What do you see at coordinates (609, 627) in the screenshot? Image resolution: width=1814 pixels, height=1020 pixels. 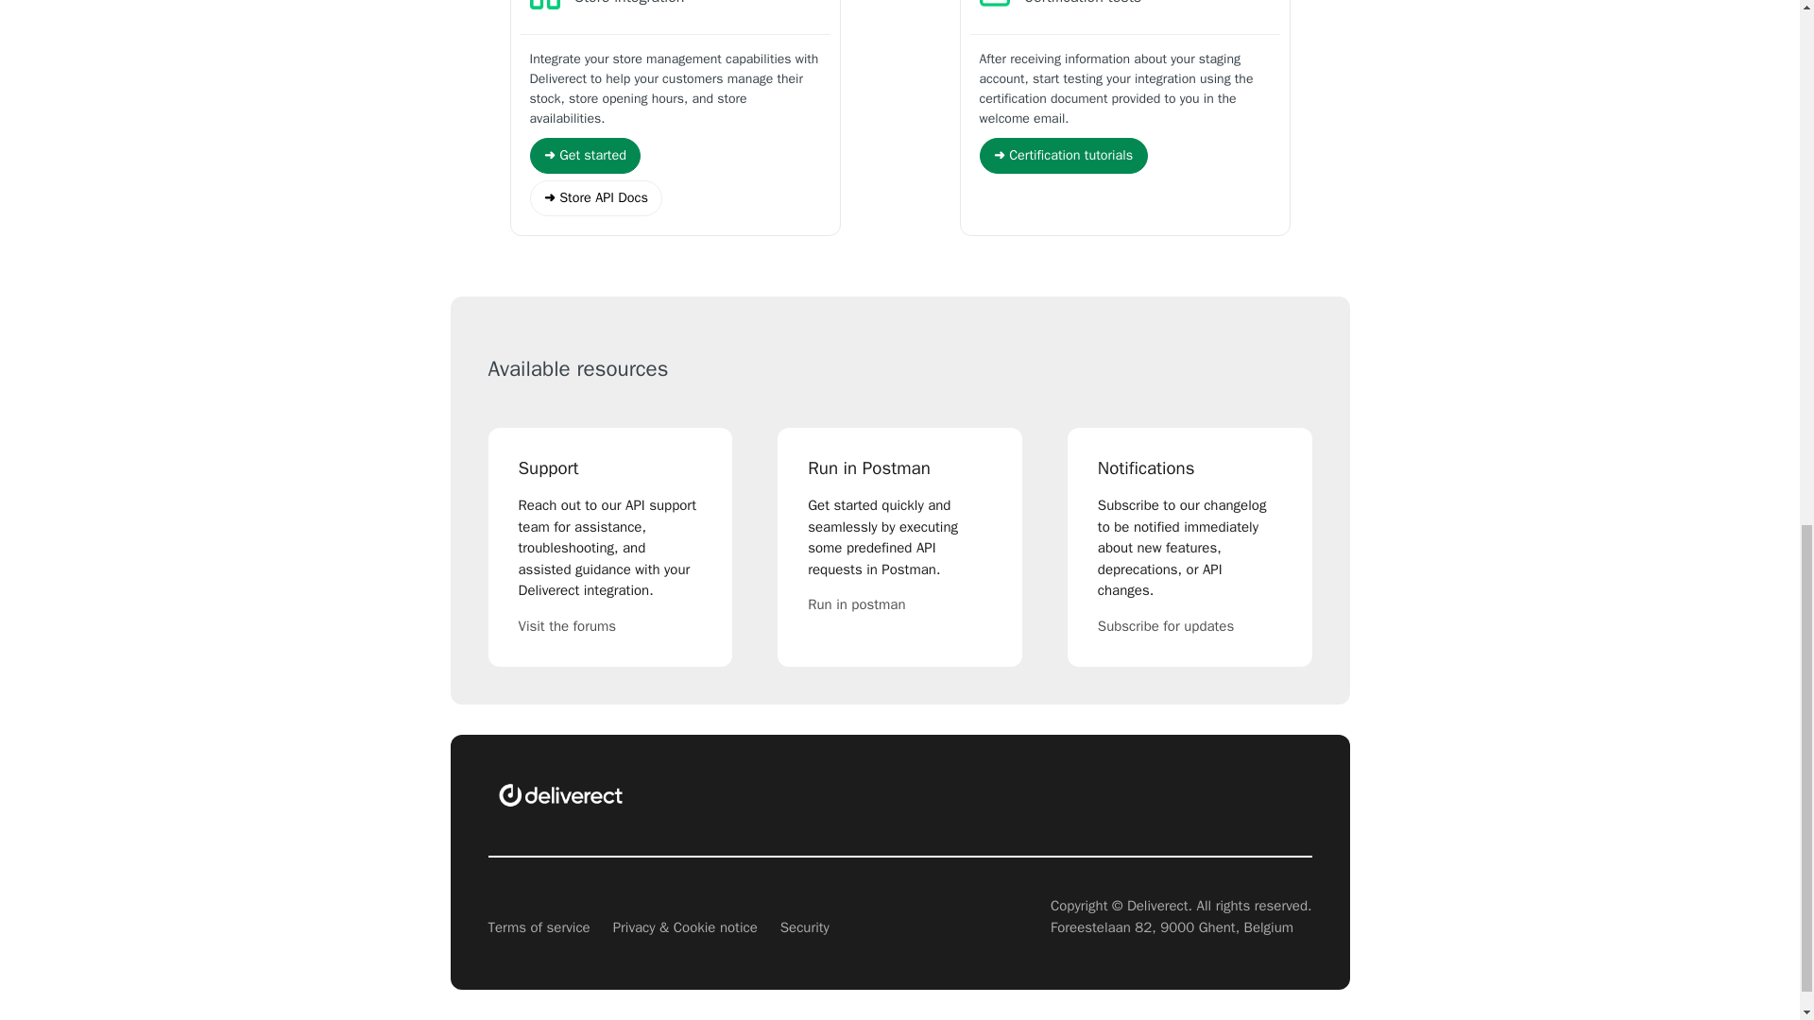 I see `Visit the forums` at bounding box center [609, 627].